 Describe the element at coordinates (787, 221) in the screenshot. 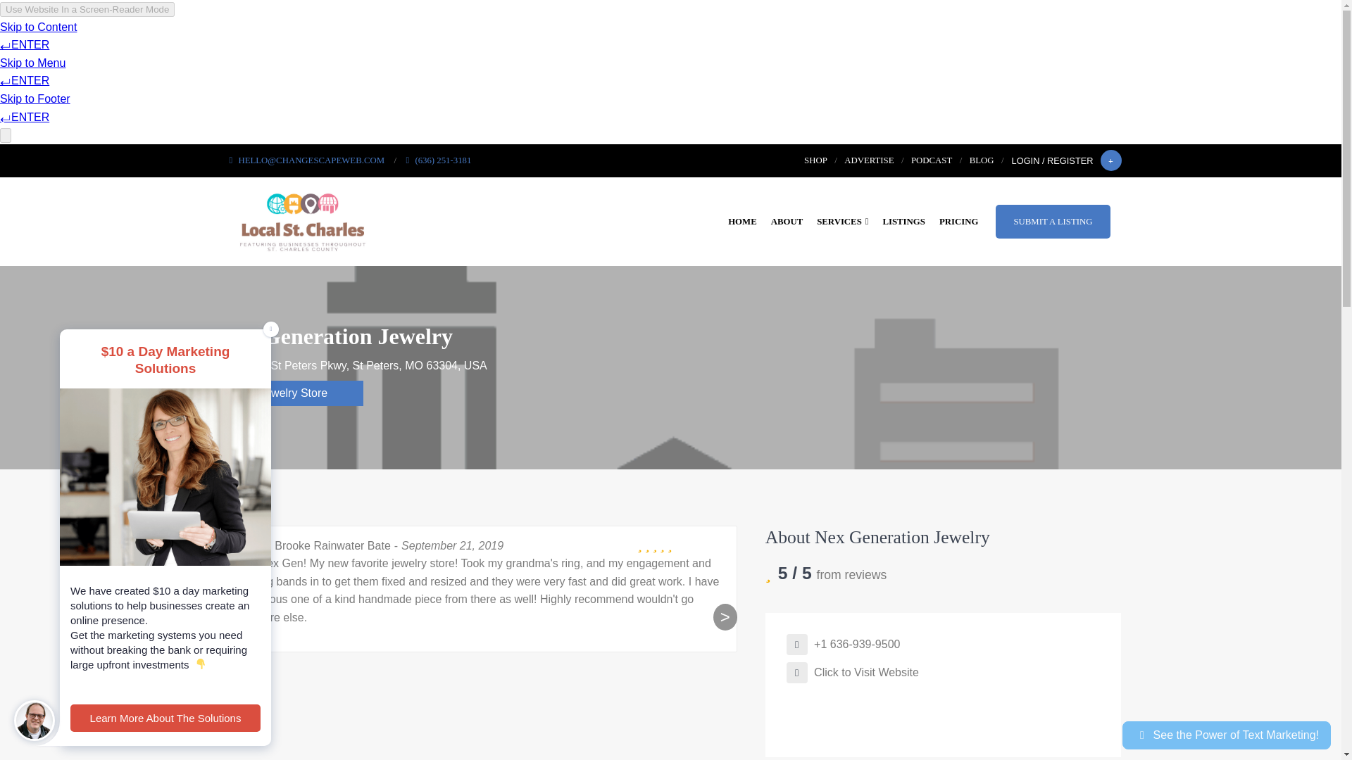

I see `ABOUT` at that location.